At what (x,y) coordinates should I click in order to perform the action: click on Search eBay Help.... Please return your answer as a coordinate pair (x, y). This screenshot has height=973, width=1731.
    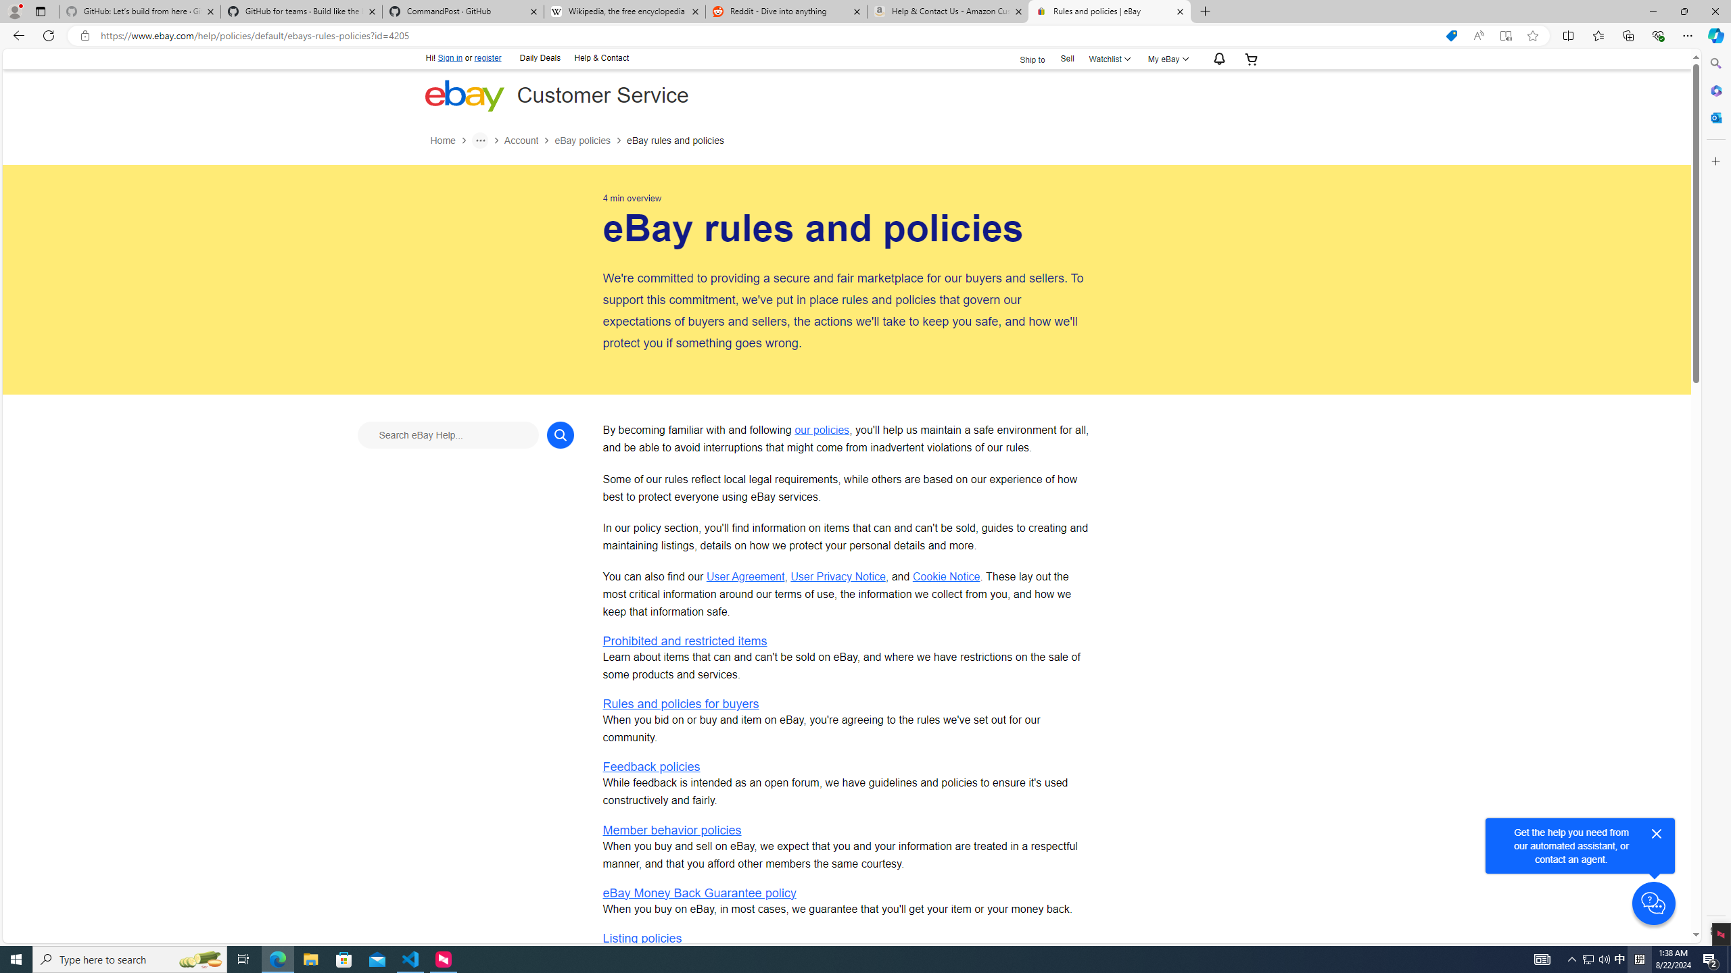
    Looking at the image, I should click on (448, 434).